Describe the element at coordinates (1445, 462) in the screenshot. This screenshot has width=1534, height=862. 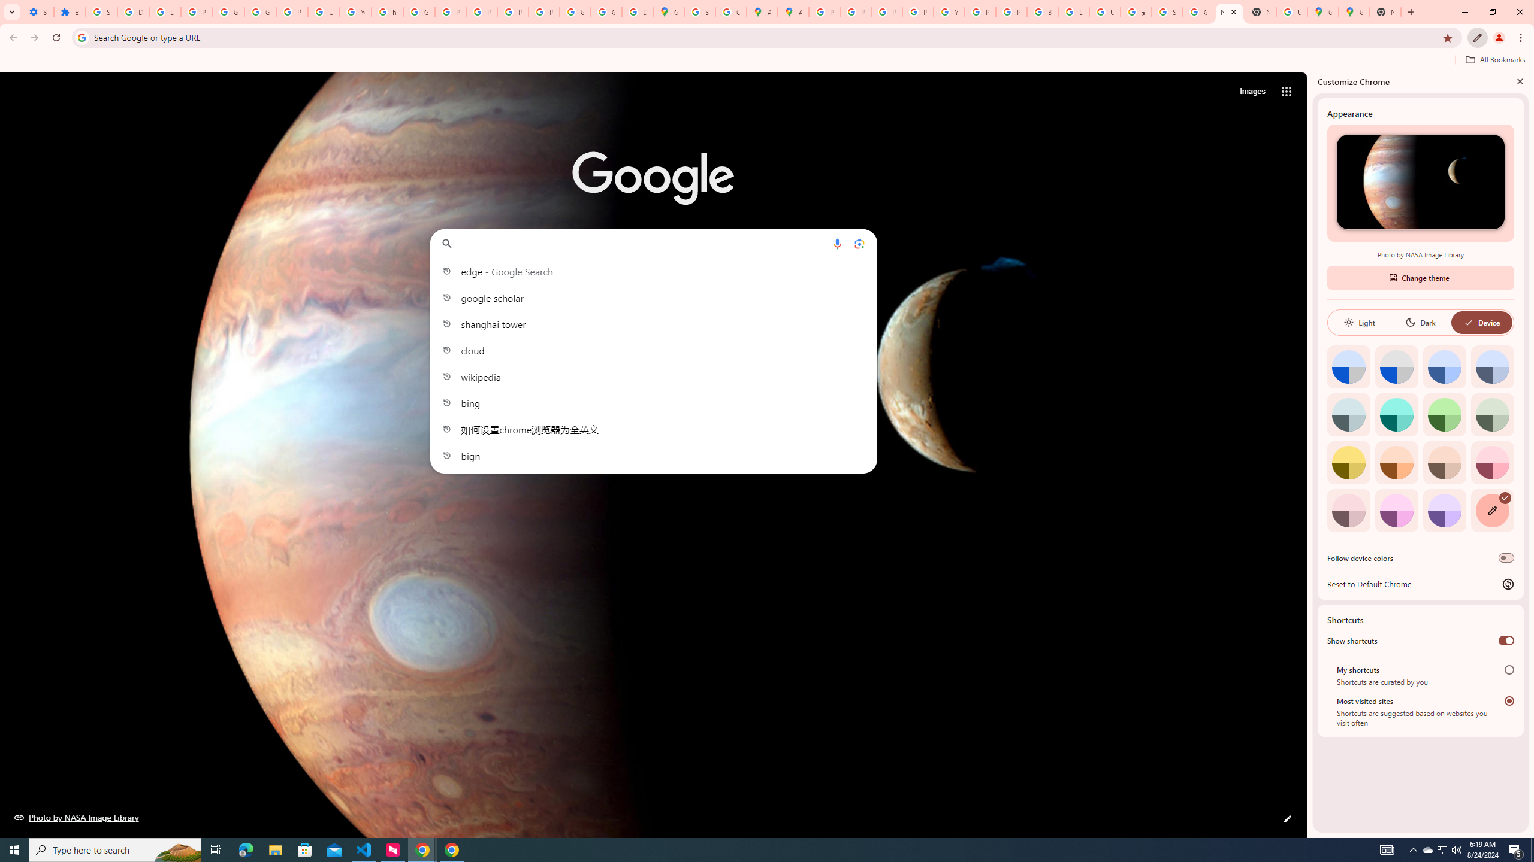
I see `Apricot` at that location.